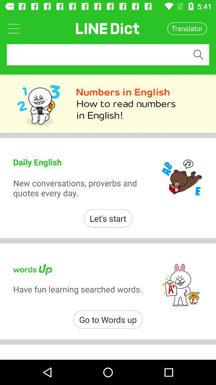 The image size is (216, 385). I want to click on launch the icon below the new conversations proverbs, so click(108, 218).